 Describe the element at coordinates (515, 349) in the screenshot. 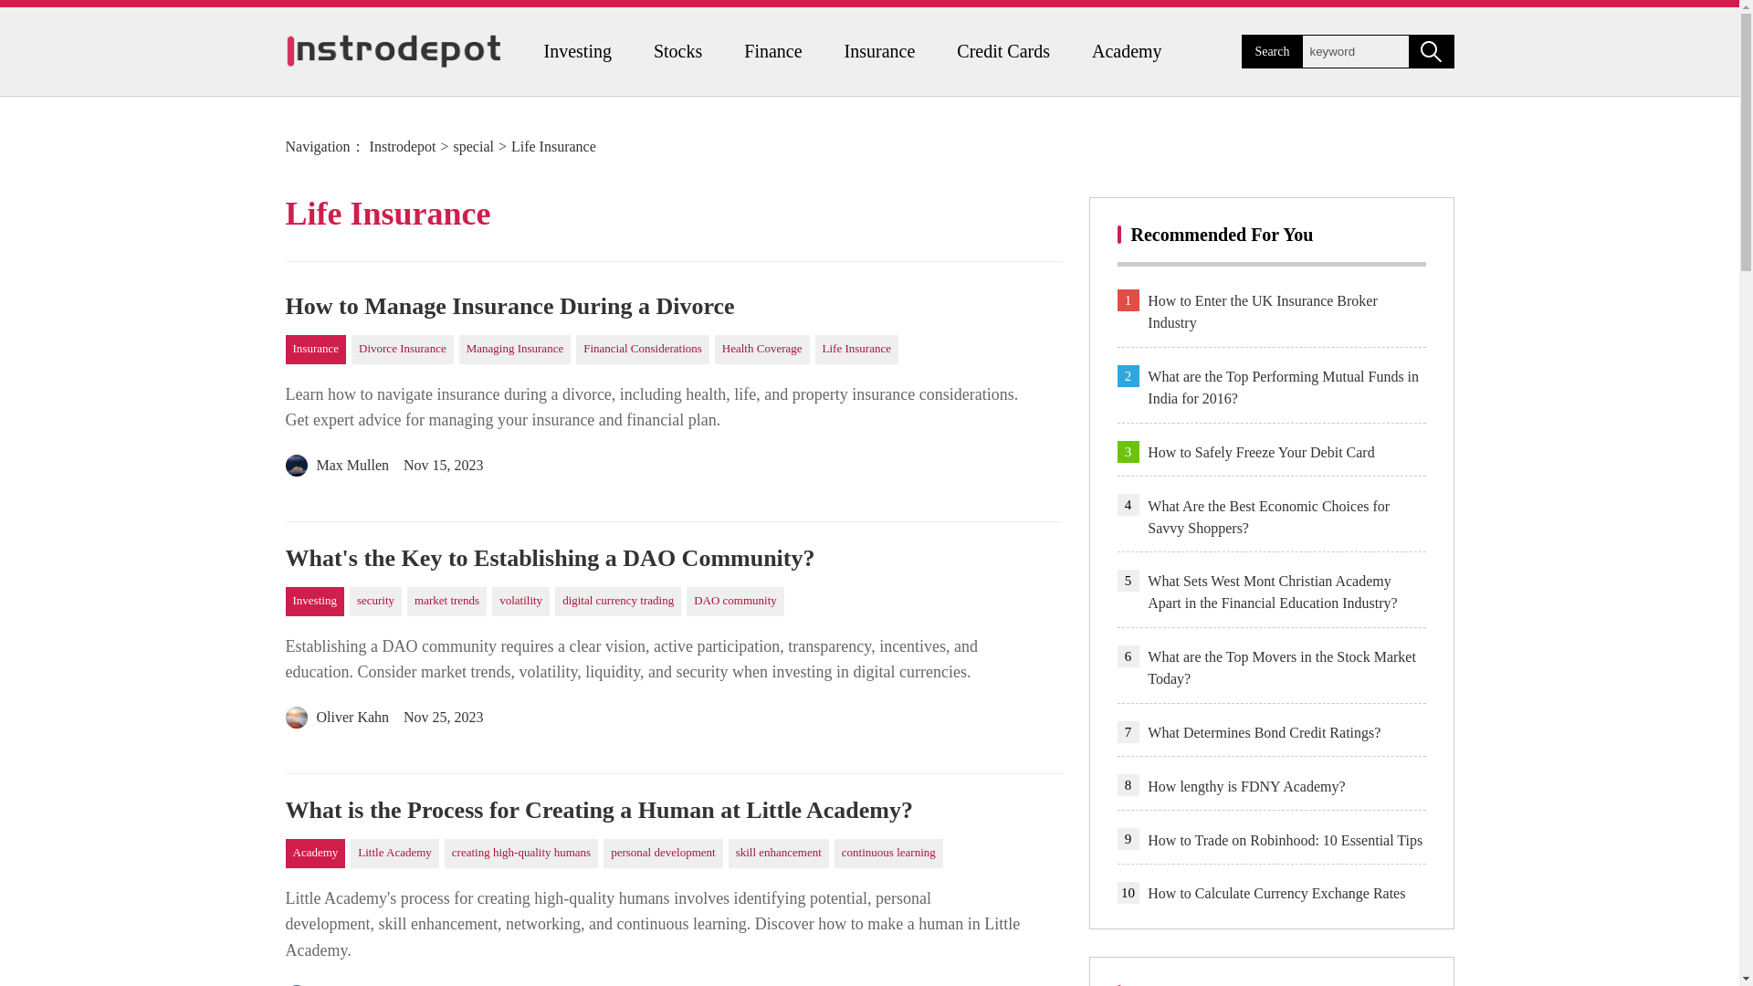

I see `Managing Insurance` at that location.